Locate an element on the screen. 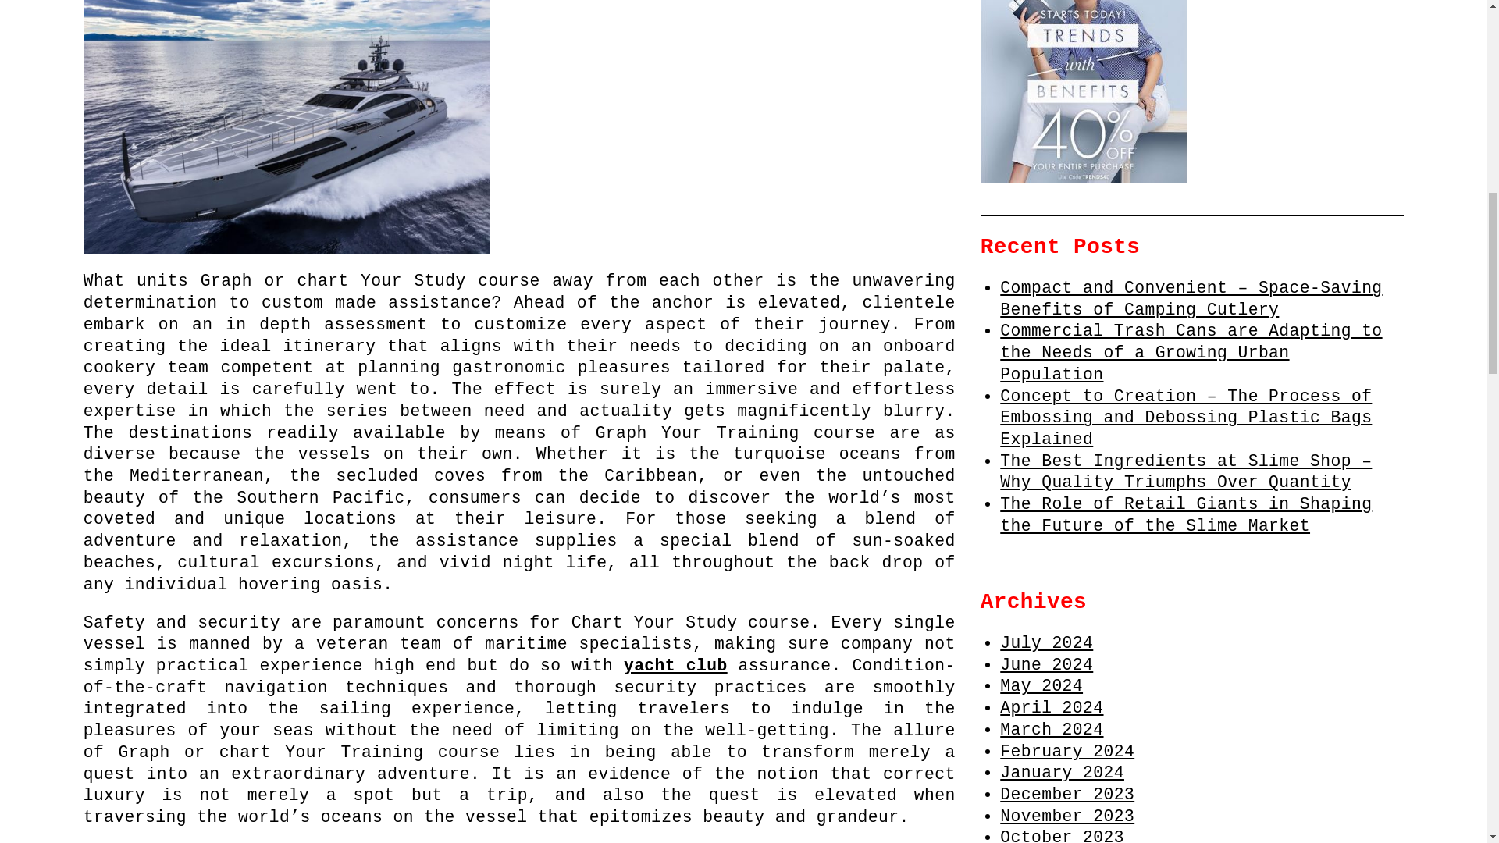 The image size is (1499, 843). May 2024 is located at coordinates (1041, 686).